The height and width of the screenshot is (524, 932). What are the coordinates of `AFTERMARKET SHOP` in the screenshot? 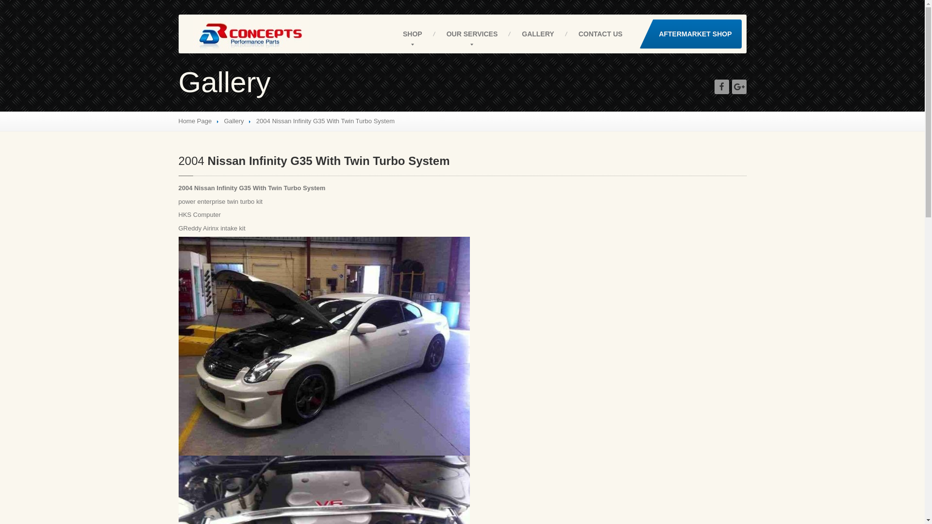 It's located at (690, 34).